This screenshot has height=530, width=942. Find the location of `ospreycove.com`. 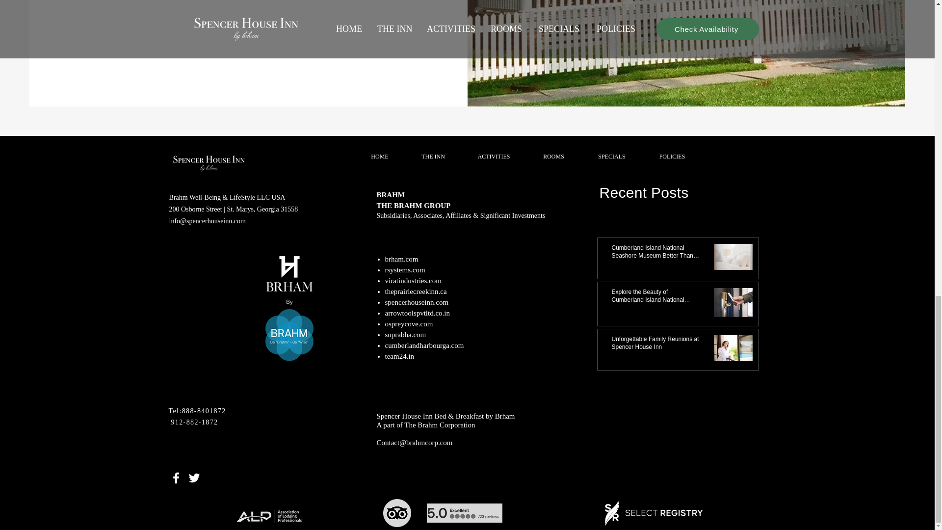

ospreycove.com is located at coordinates (408, 324).